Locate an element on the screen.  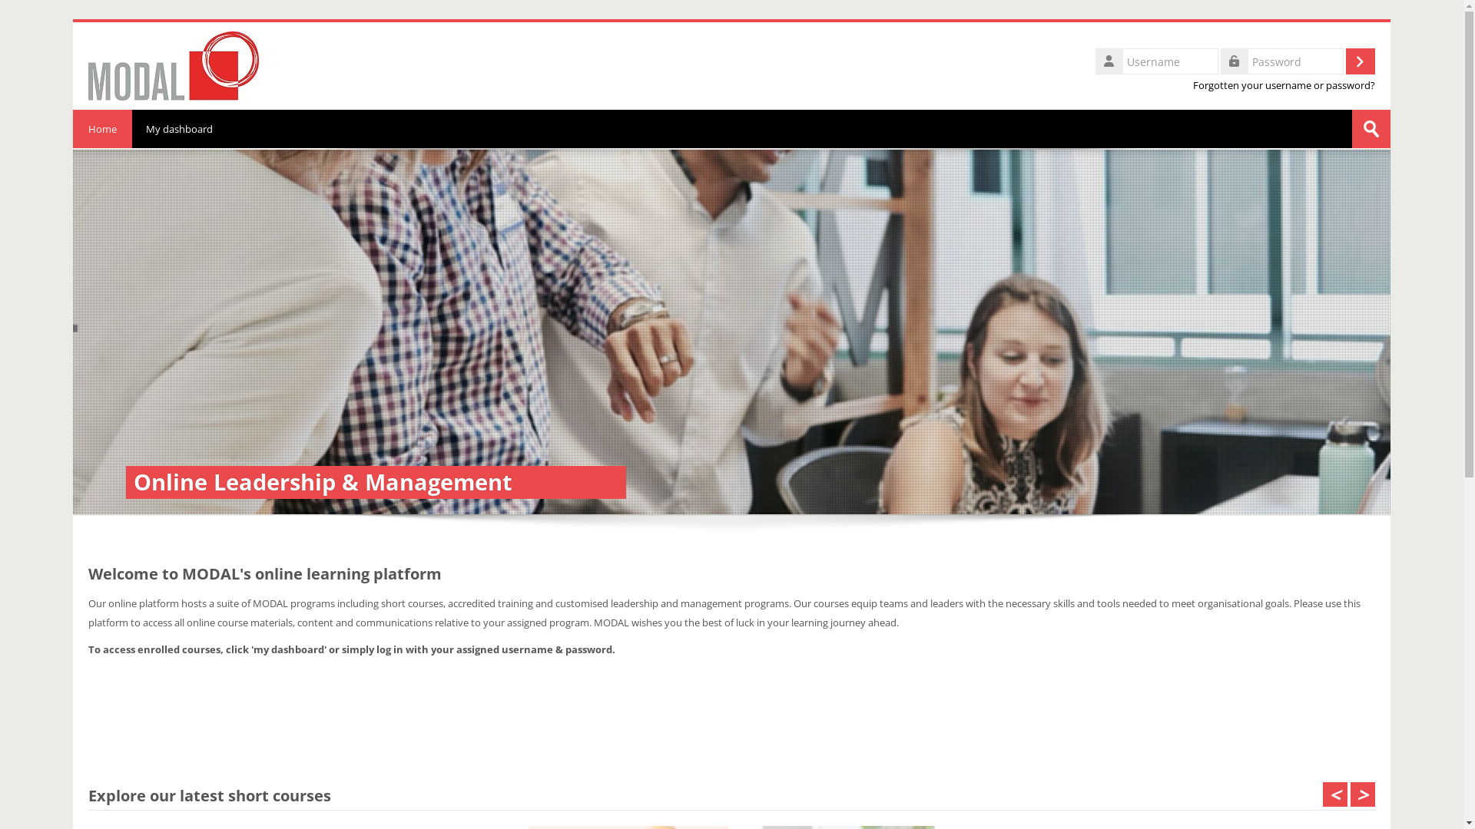
Home is located at coordinates (174, 64).